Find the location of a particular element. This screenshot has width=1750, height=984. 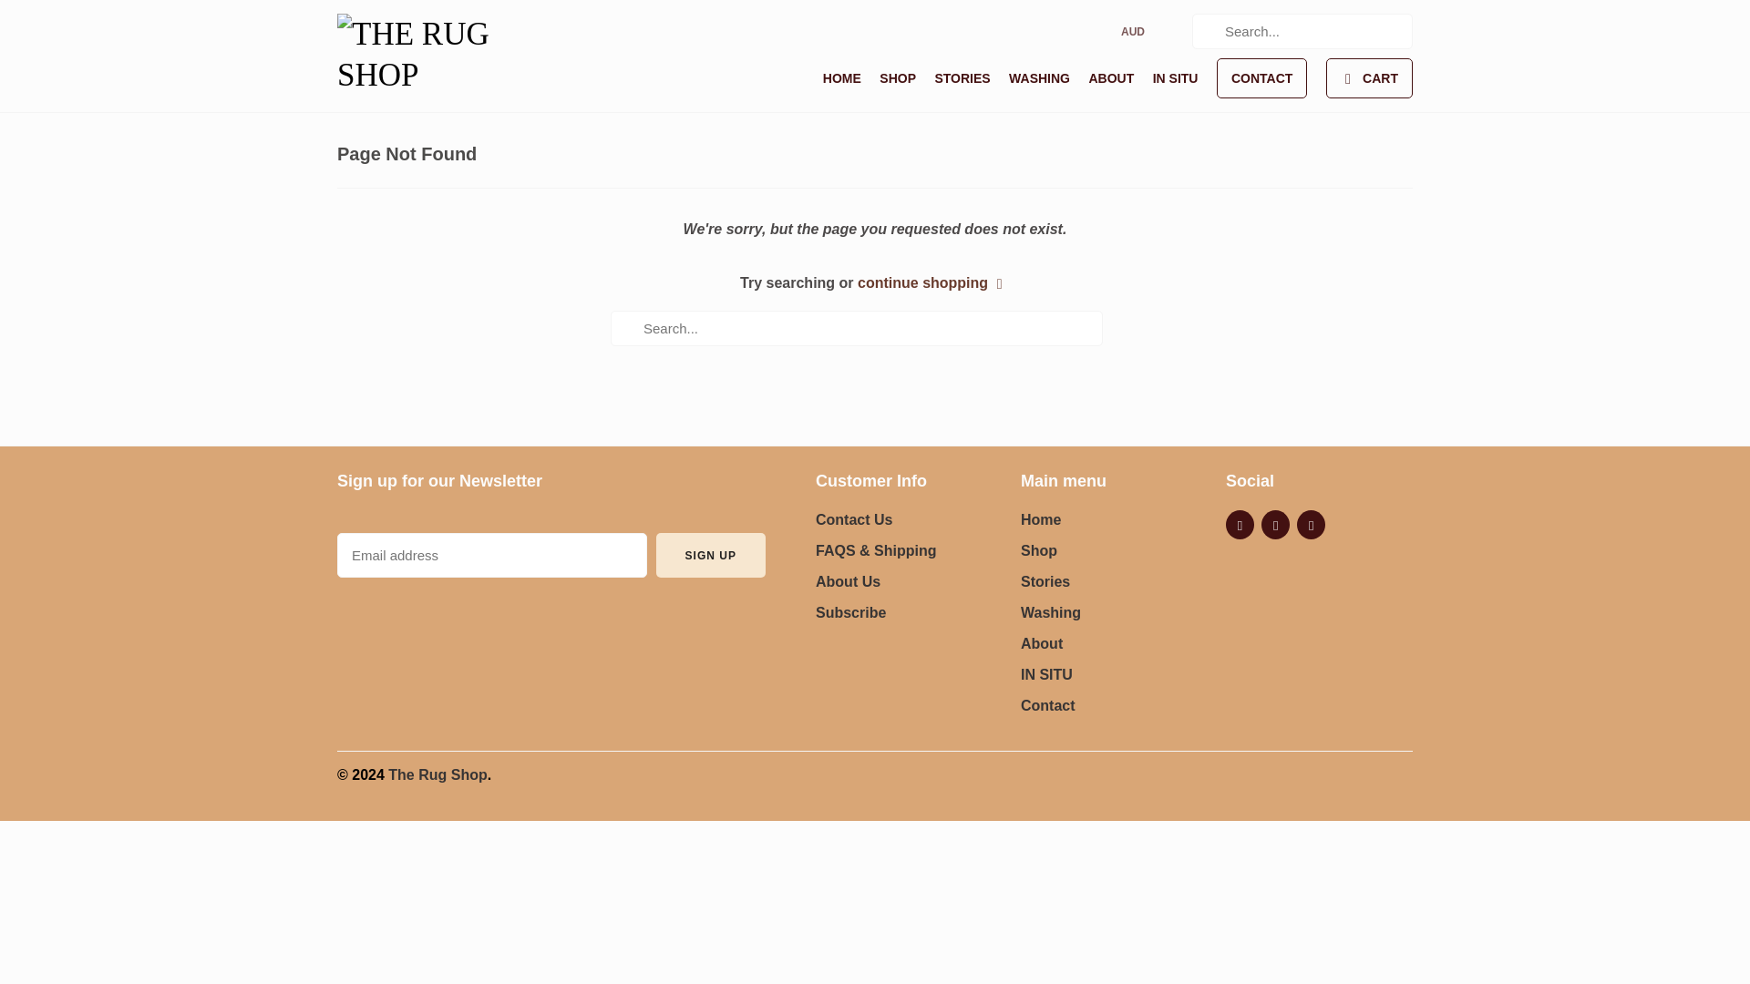

The Rug Shop on Facebook is located at coordinates (1240, 525).